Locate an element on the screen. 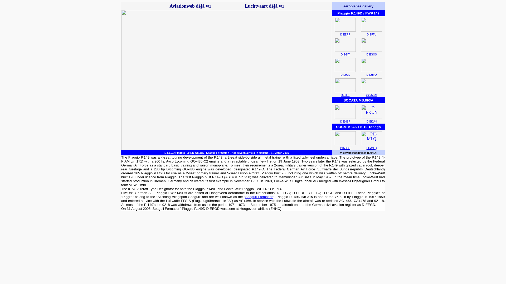 The image size is (506, 284). D-EGIT is located at coordinates (345, 54).